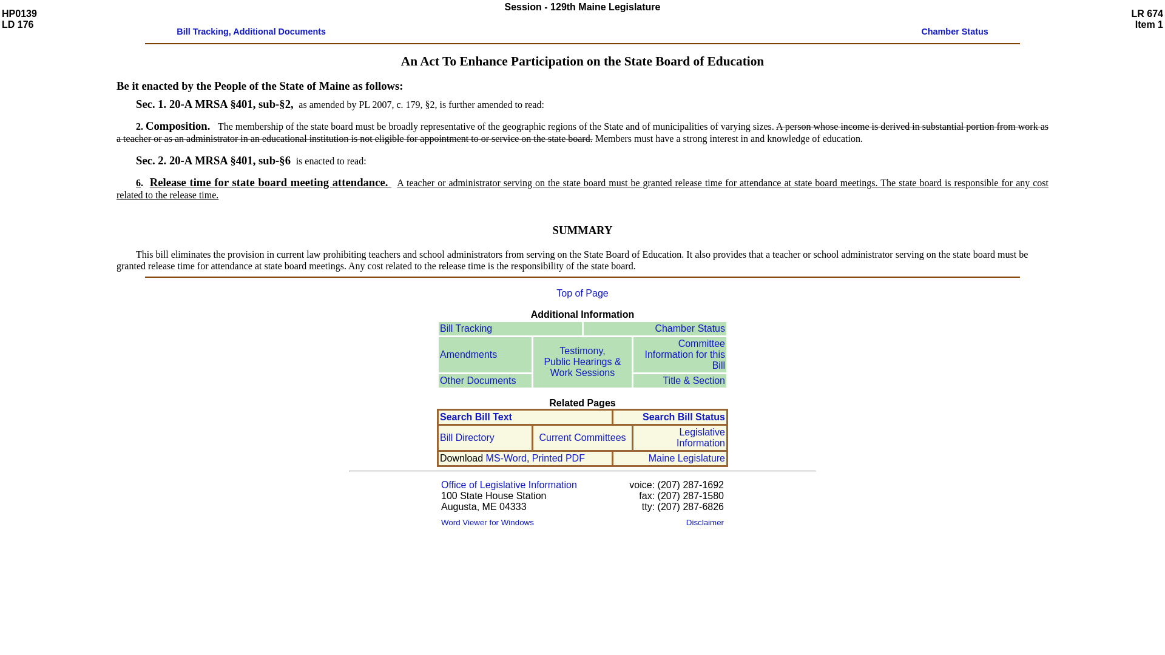 This screenshot has width=1165, height=655. I want to click on Amendments, so click(468, 354).